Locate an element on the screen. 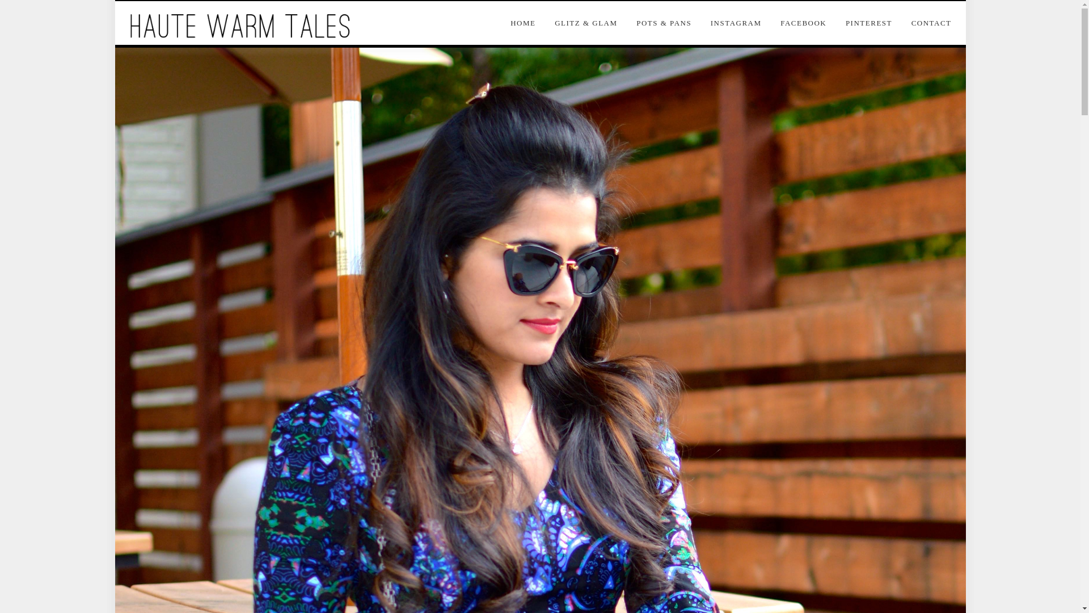  FACEBOOK is located at coordinates (803, 20).